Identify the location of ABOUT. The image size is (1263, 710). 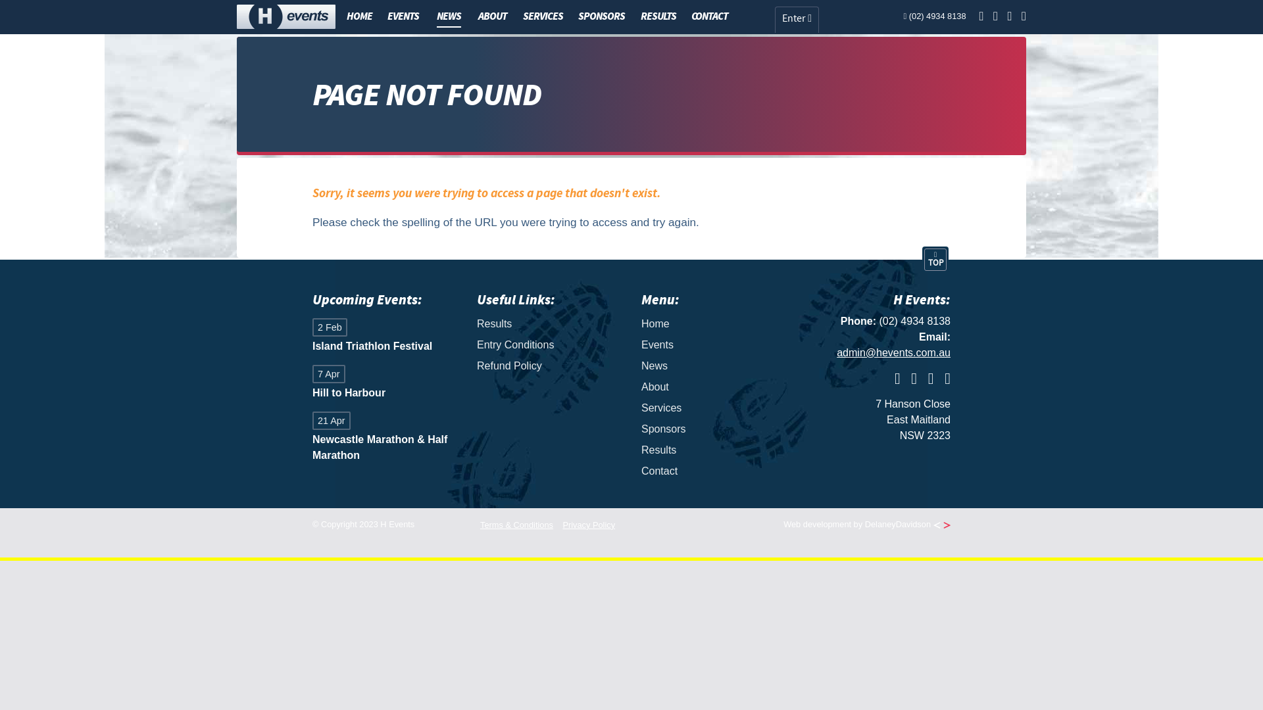
(493, 16).